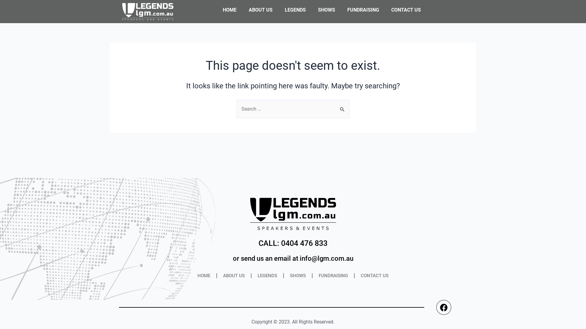 Image resolution: width=586 pixels, height=329 pixels. What do you see at coordinates (333, 276) in the screenshot?
I see `FUNDRAISING` at bounding box center [333, 276].